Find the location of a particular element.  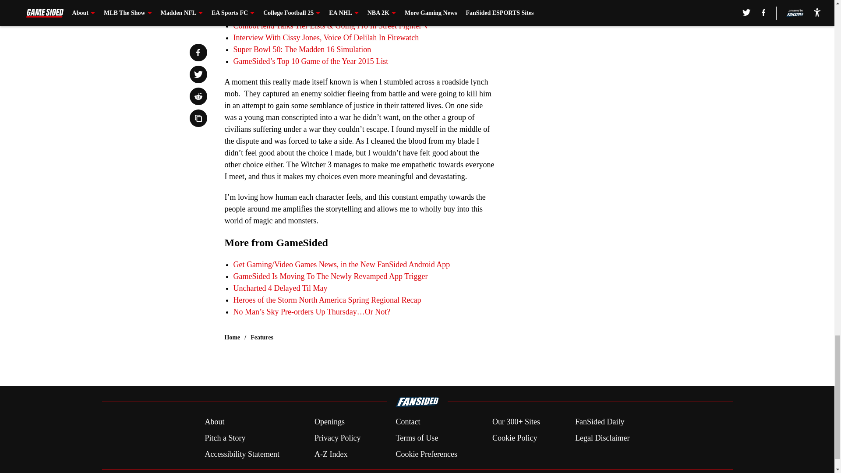

Home is located at coordinates (232, 337).